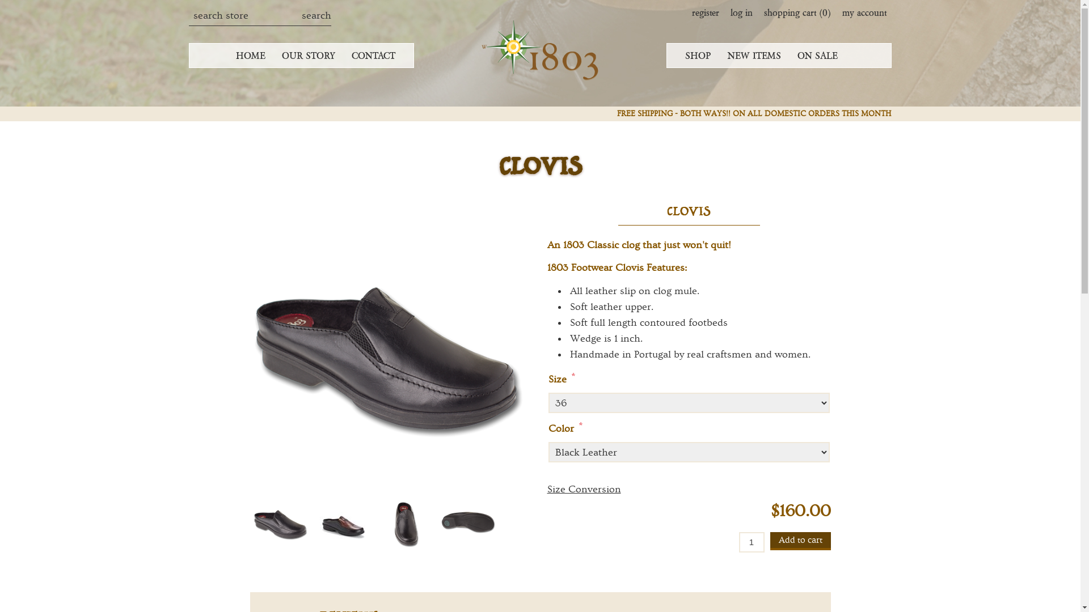  What do you see at coordinates (706, 12) in the screenshot?
I see `register` at bounding box center [706, 12].